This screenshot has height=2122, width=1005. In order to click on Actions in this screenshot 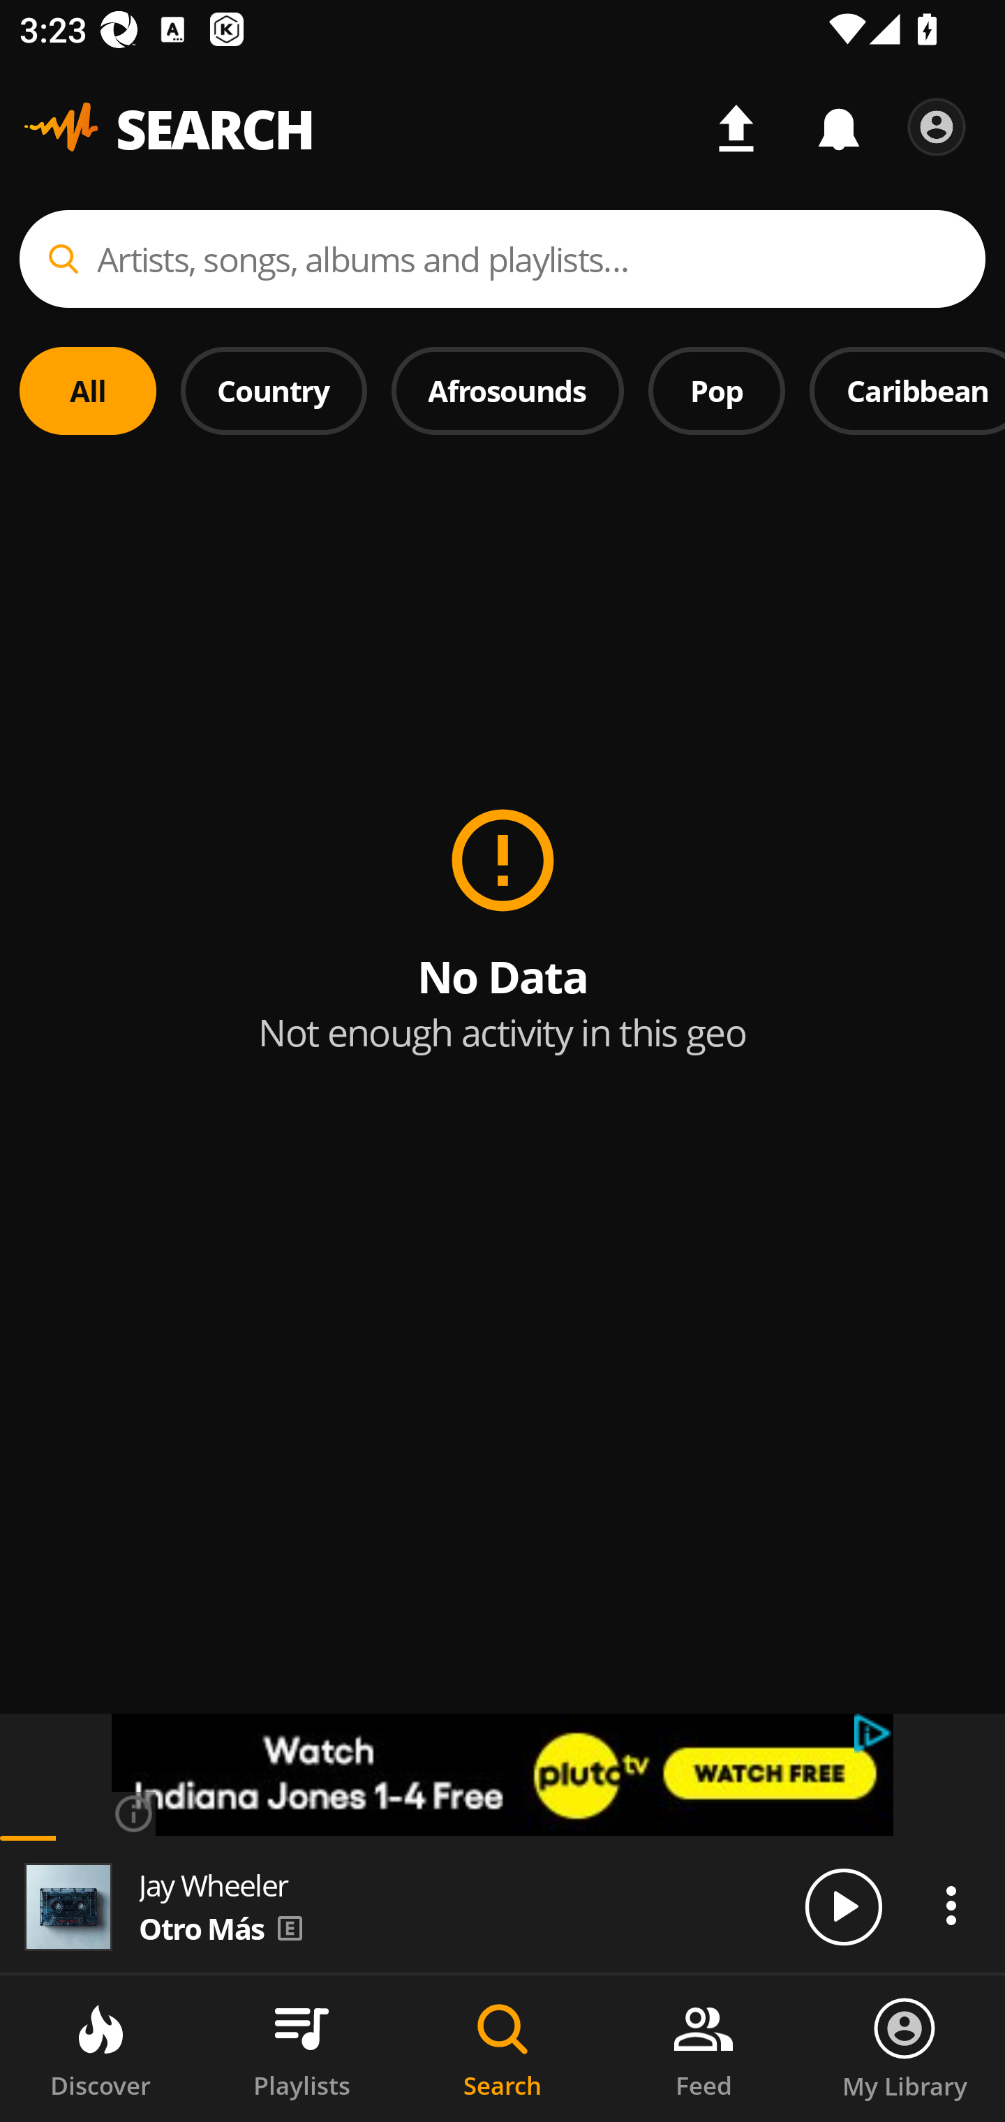, I will do `click(951, 1905)`.